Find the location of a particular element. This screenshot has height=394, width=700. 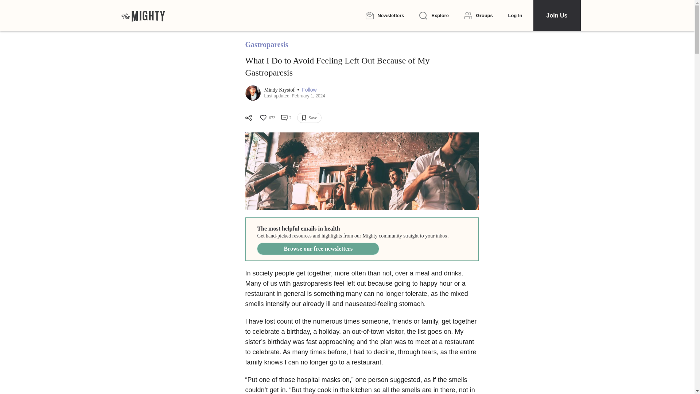

Follow is located at coordinates (309, 90).